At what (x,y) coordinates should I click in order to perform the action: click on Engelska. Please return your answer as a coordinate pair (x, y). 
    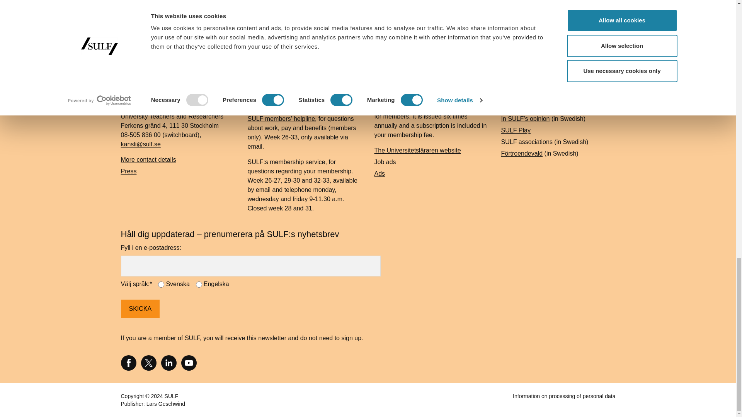
    Looking at the image, I should click on (199, 285).